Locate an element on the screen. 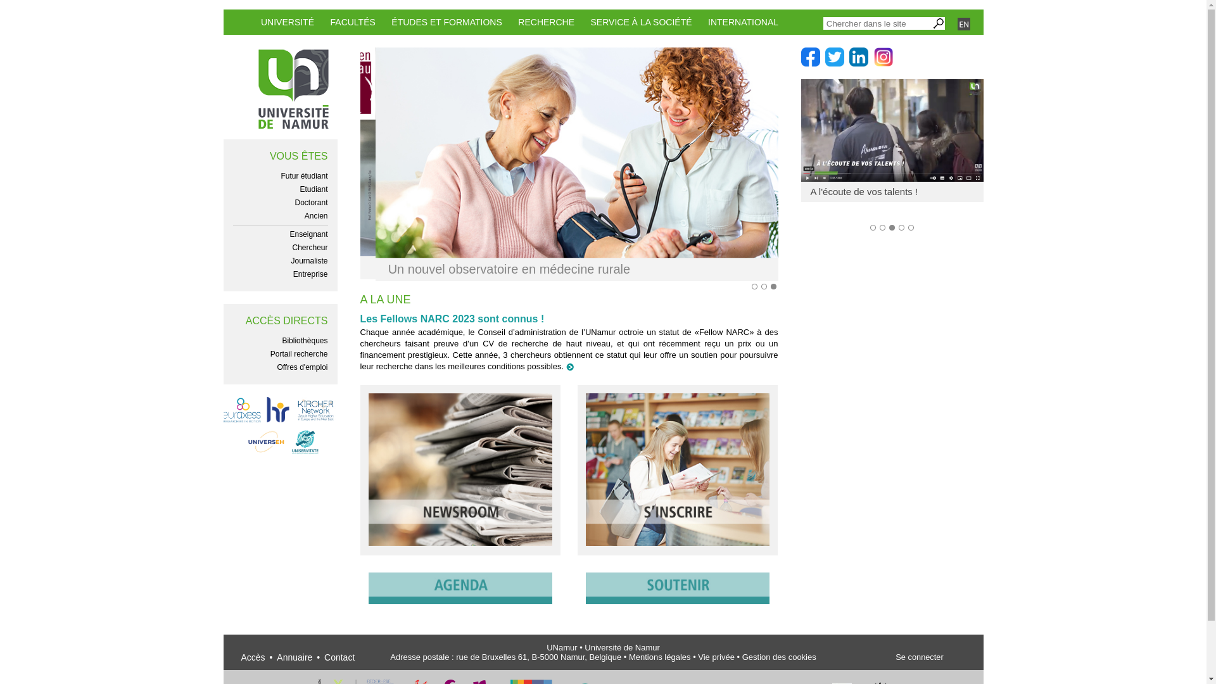  Ancien is located at coordinates (317, 216).